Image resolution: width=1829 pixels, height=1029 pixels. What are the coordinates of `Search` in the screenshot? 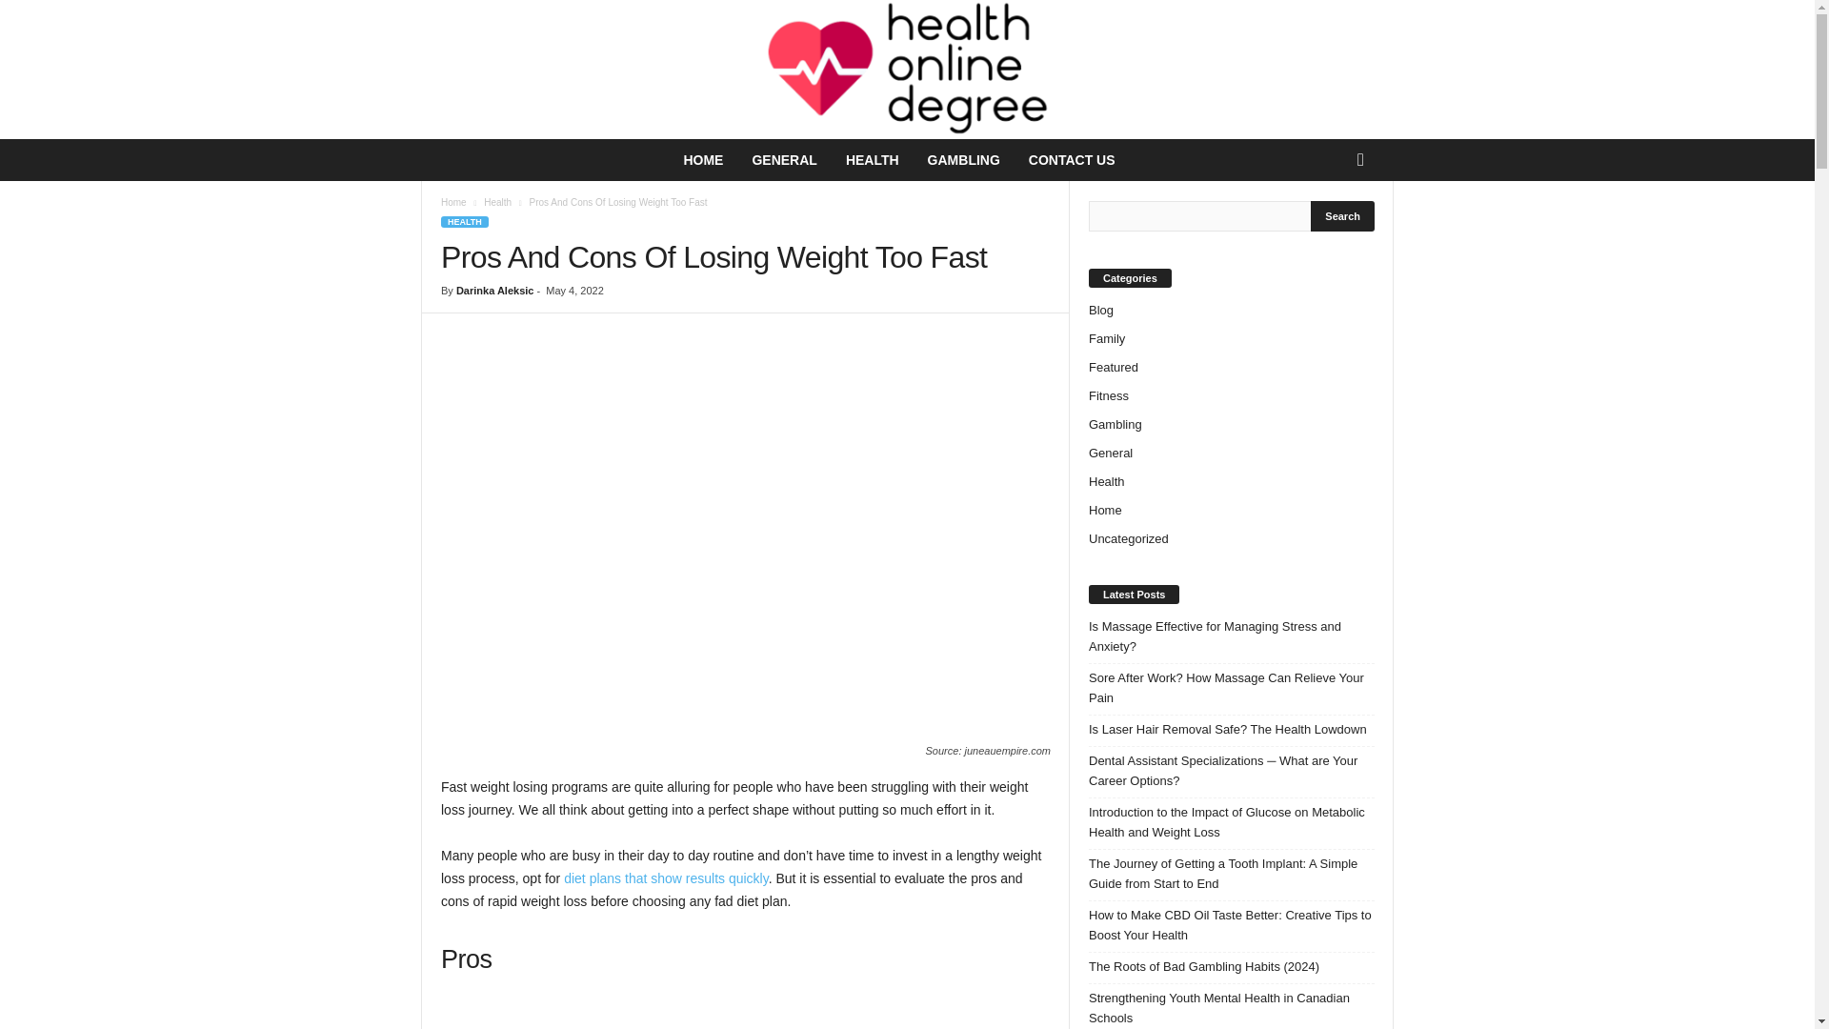 It's located at (1343, 215).